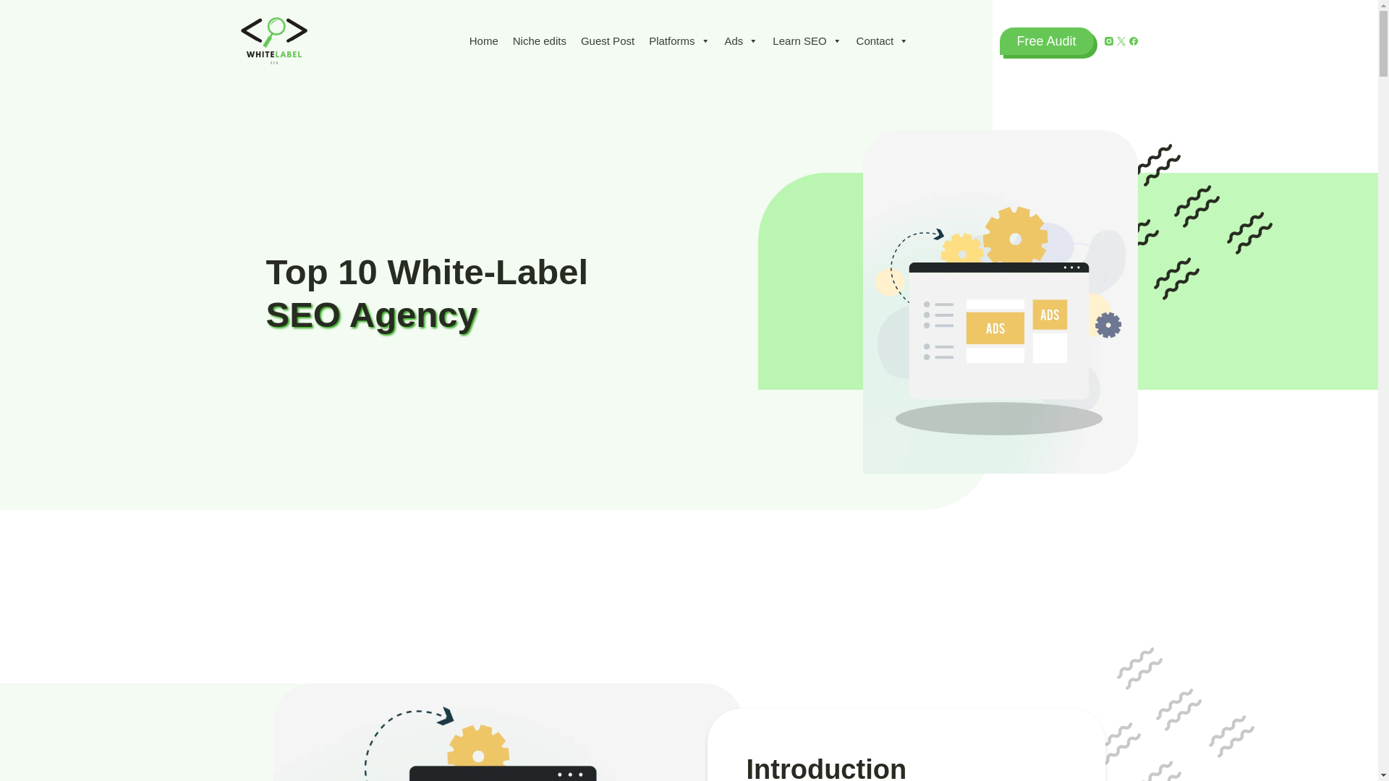 The image size is (1389, 781). I want to click on Contact, so click(883, 40).